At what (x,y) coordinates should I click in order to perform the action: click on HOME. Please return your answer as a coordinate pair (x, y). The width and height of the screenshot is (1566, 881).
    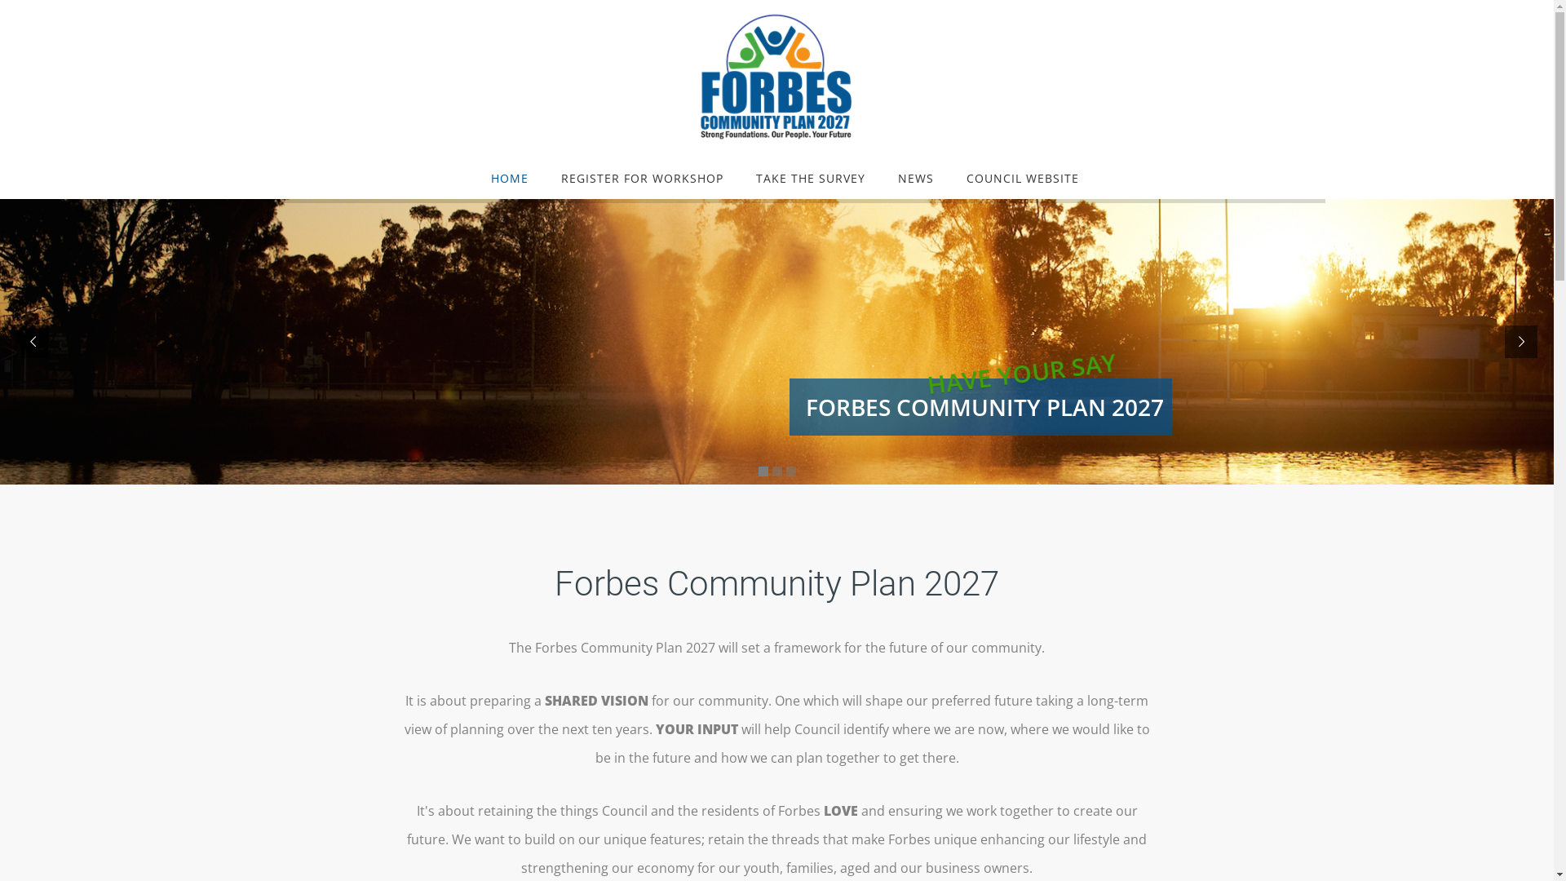
    Looking at the image, I should click on (510, 178).